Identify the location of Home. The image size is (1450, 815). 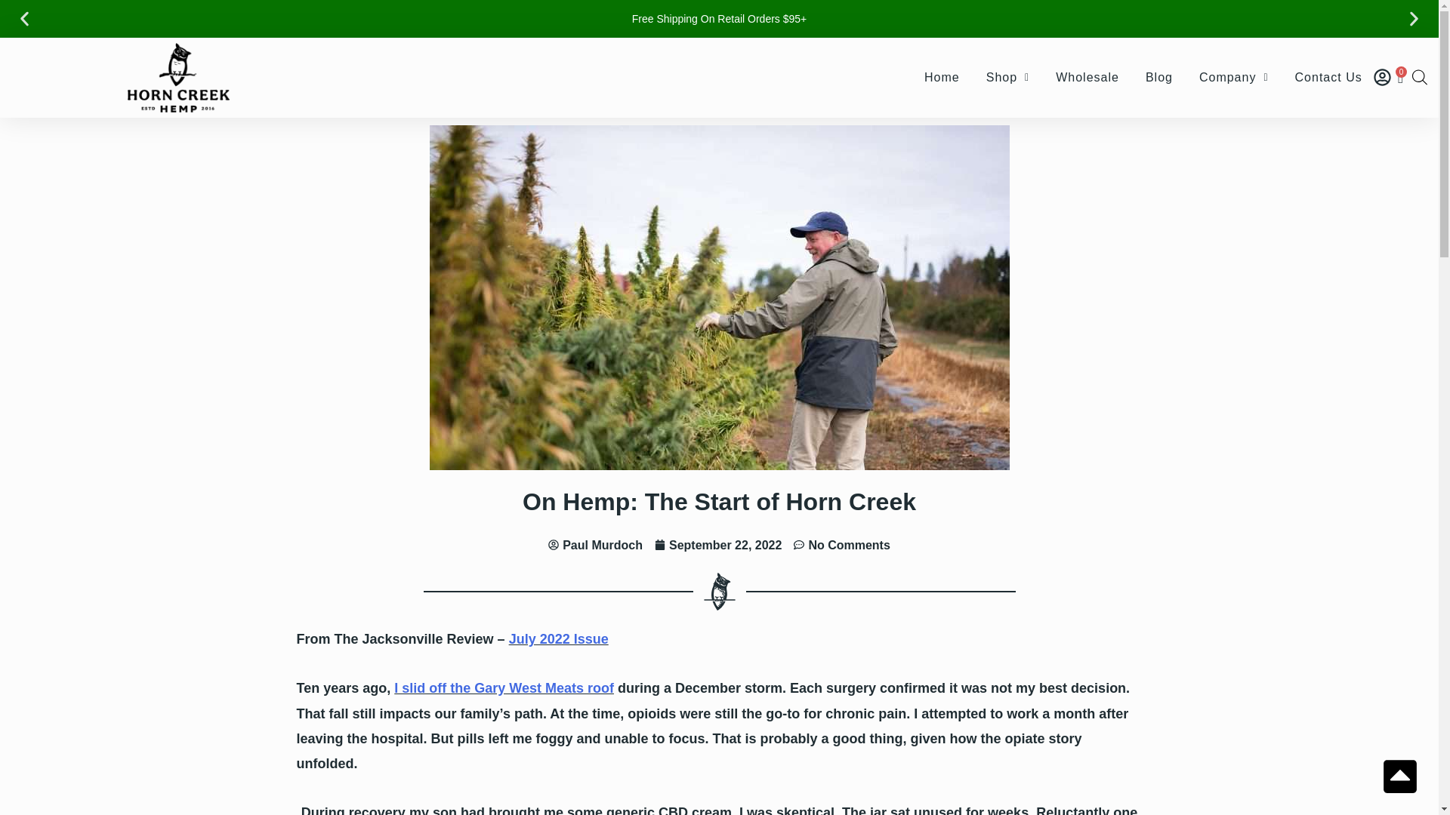
(942, 77).